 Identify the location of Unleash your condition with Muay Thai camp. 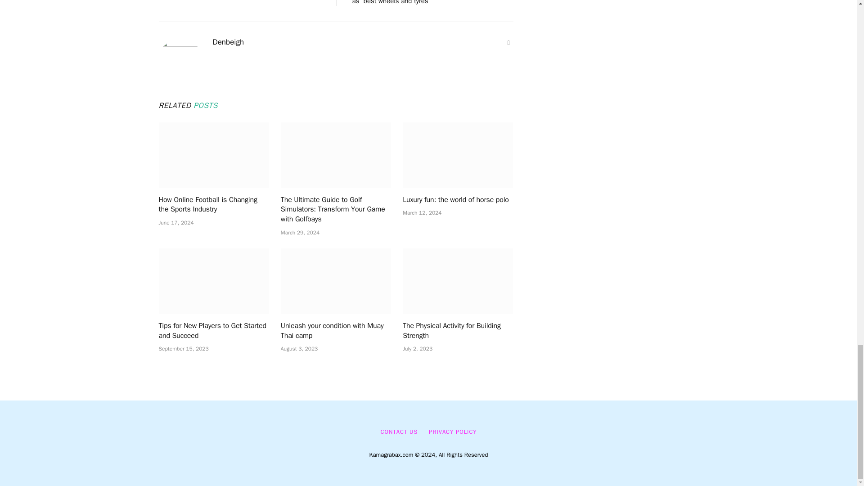
(336, 281).